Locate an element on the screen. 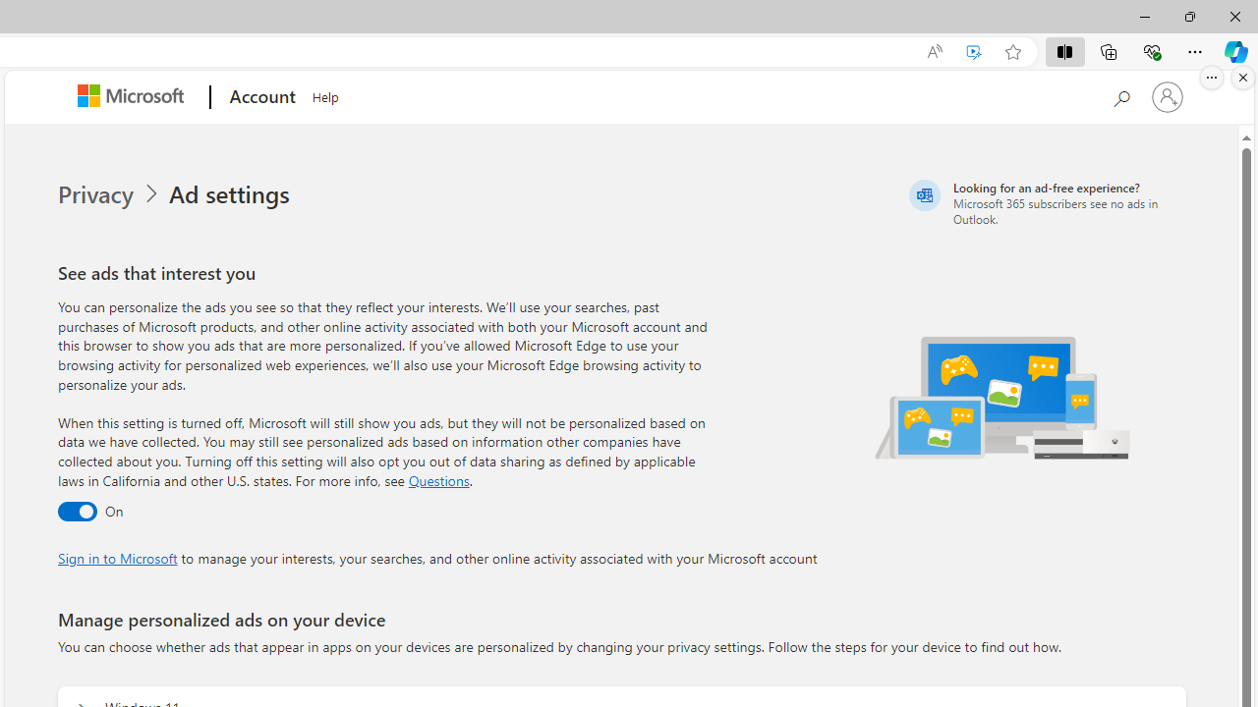 Image resolution: width=1258 pixels, height=707 pixels. More options. is located at coordinates (1212, 78).